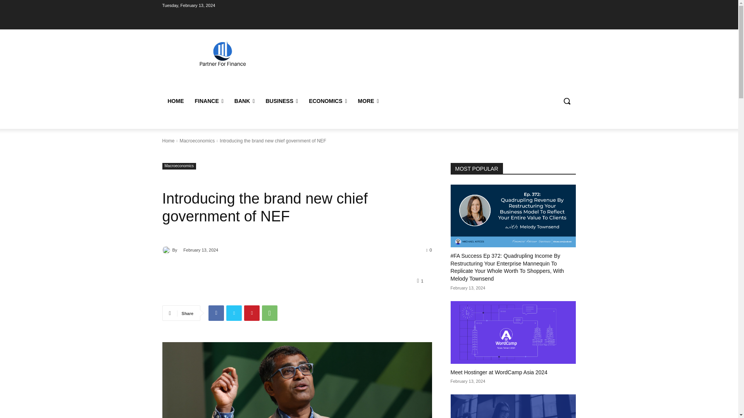 This screenshot has height=418, width=744. What do you see at coordinates (234, 313) in the screenshot?
I see `Twitter` at bounding box center [234, 313].